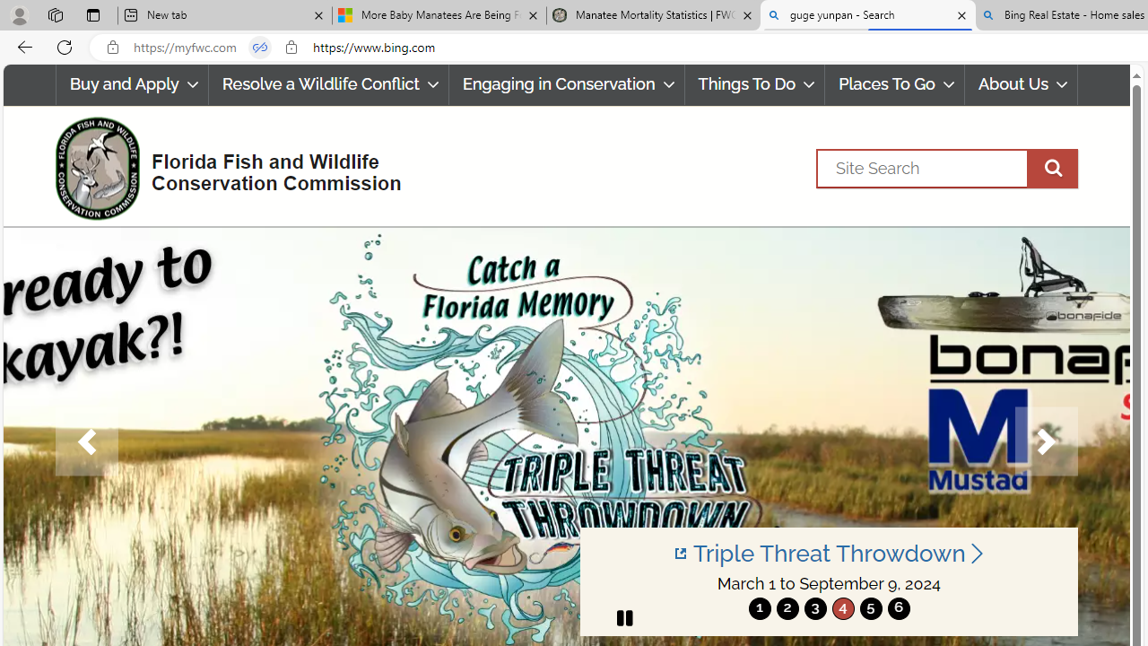 This screenshot has width=1148, height=646. What do you see at coordinates (867, 16) in the screenshot?
I see `guge yunpan - Search` at bounding box center [867, 16].